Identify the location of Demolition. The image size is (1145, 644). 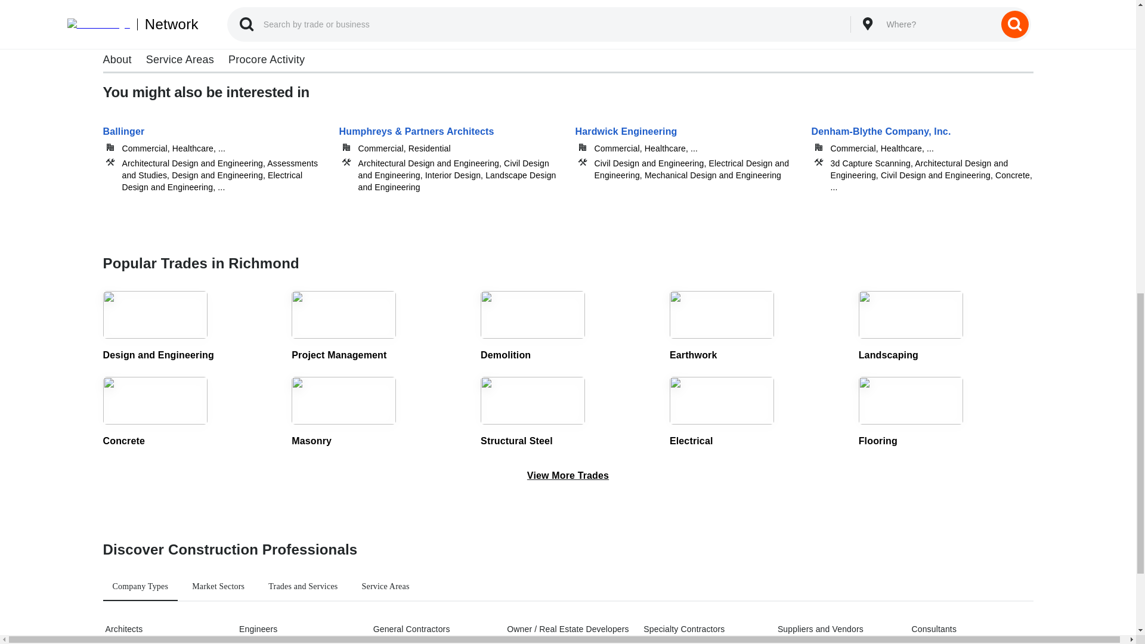
(568, 327).